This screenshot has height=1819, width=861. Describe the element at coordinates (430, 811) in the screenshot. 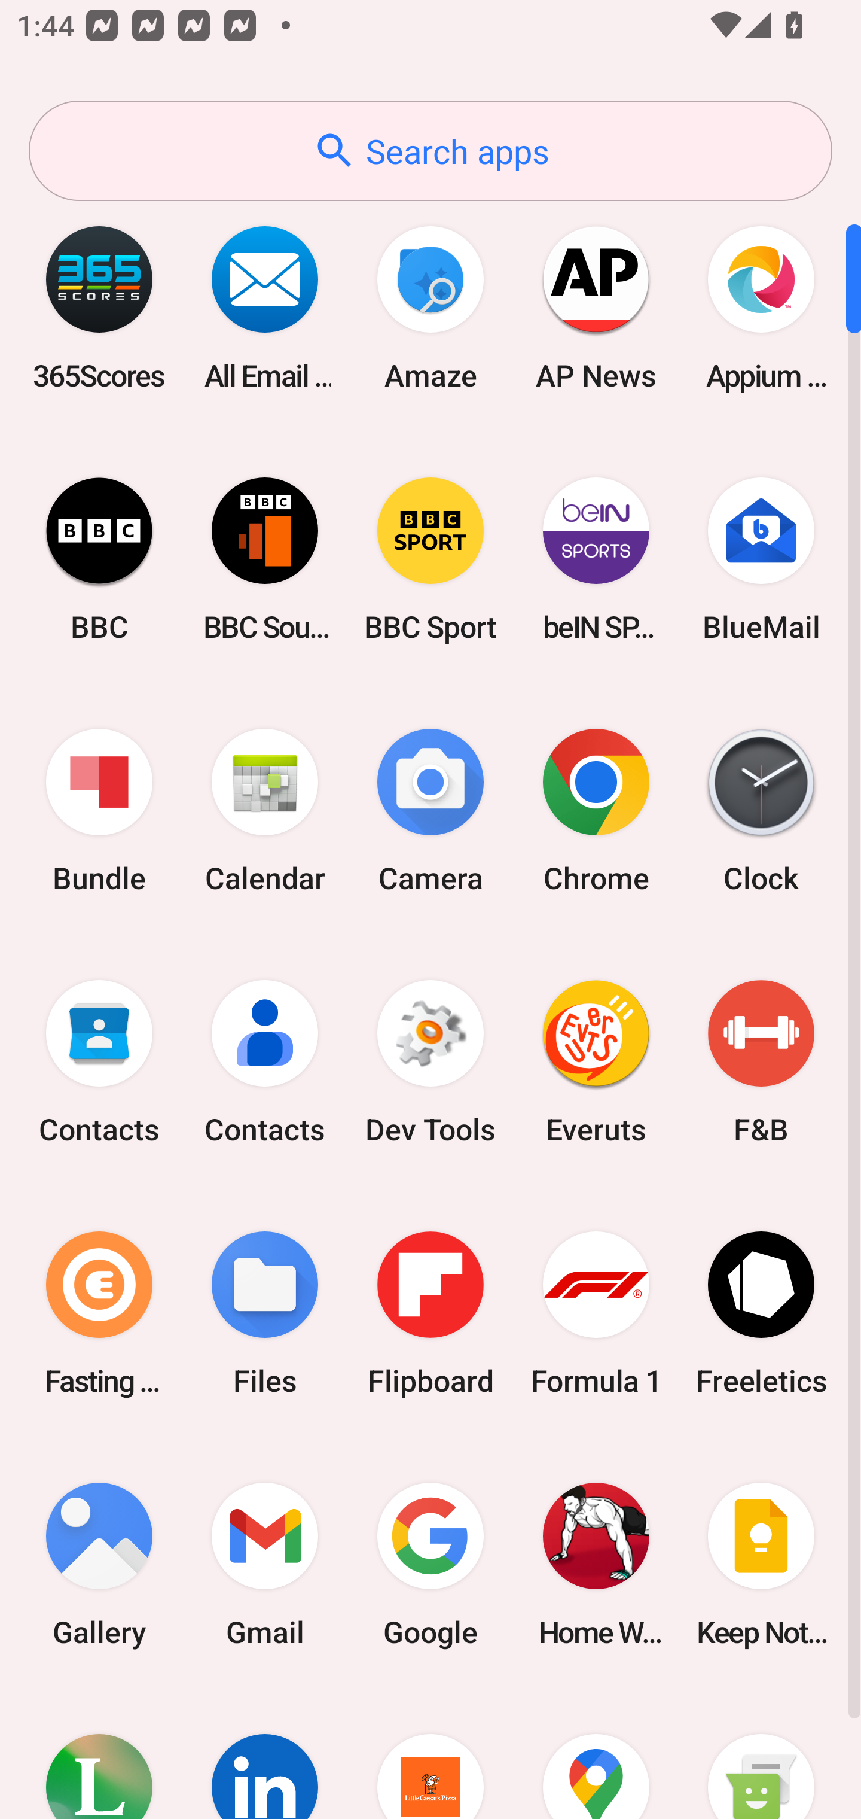

I see `Camera` at that location.